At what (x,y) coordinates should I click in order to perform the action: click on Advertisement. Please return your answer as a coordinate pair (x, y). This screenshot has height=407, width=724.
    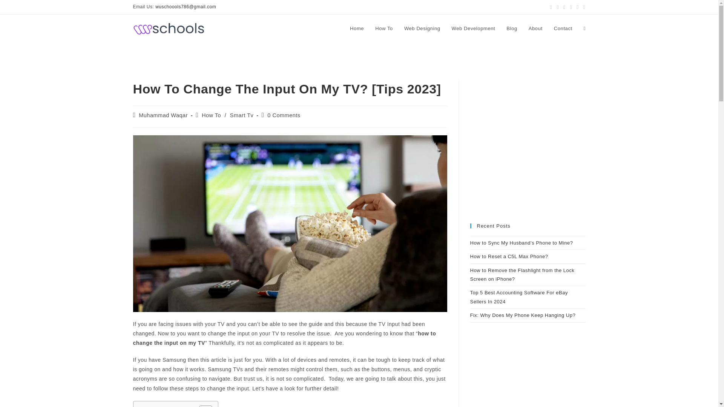
    Looking at the image, I should click on (527, 381).